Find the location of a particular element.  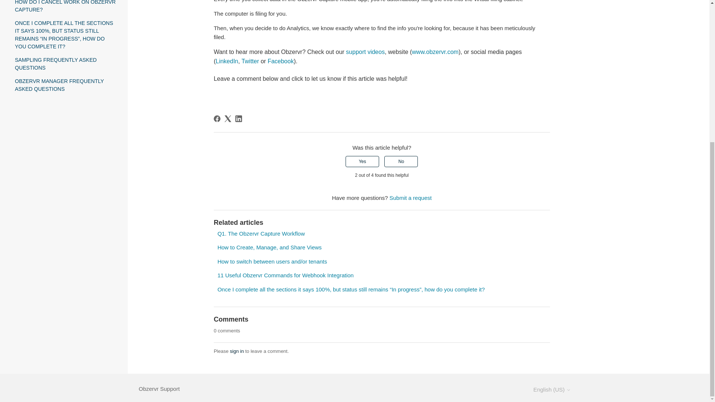

OBZERVR MANAGER FREQUENTLY ASKED QUESTIONS is located at coordinates (66, 85).